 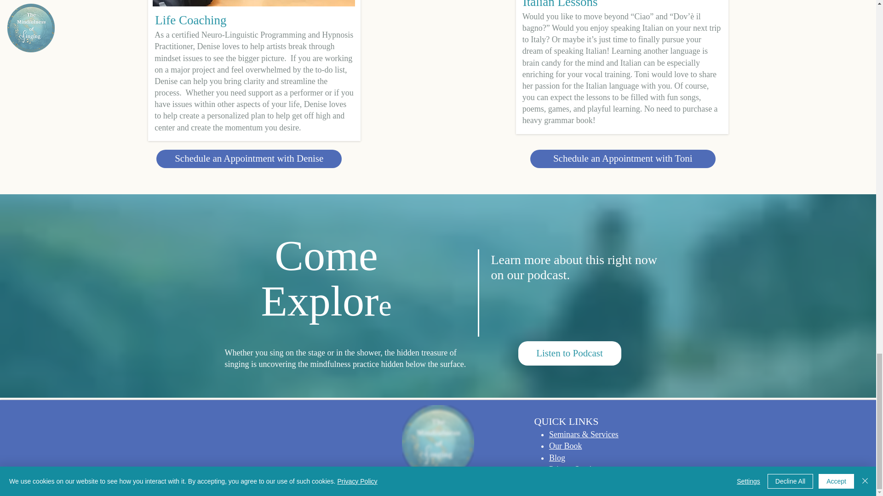 What do you see at coordinates (282, 486) in the screenshot?
I see `Petite Taway` at bounding box center [282, 486].